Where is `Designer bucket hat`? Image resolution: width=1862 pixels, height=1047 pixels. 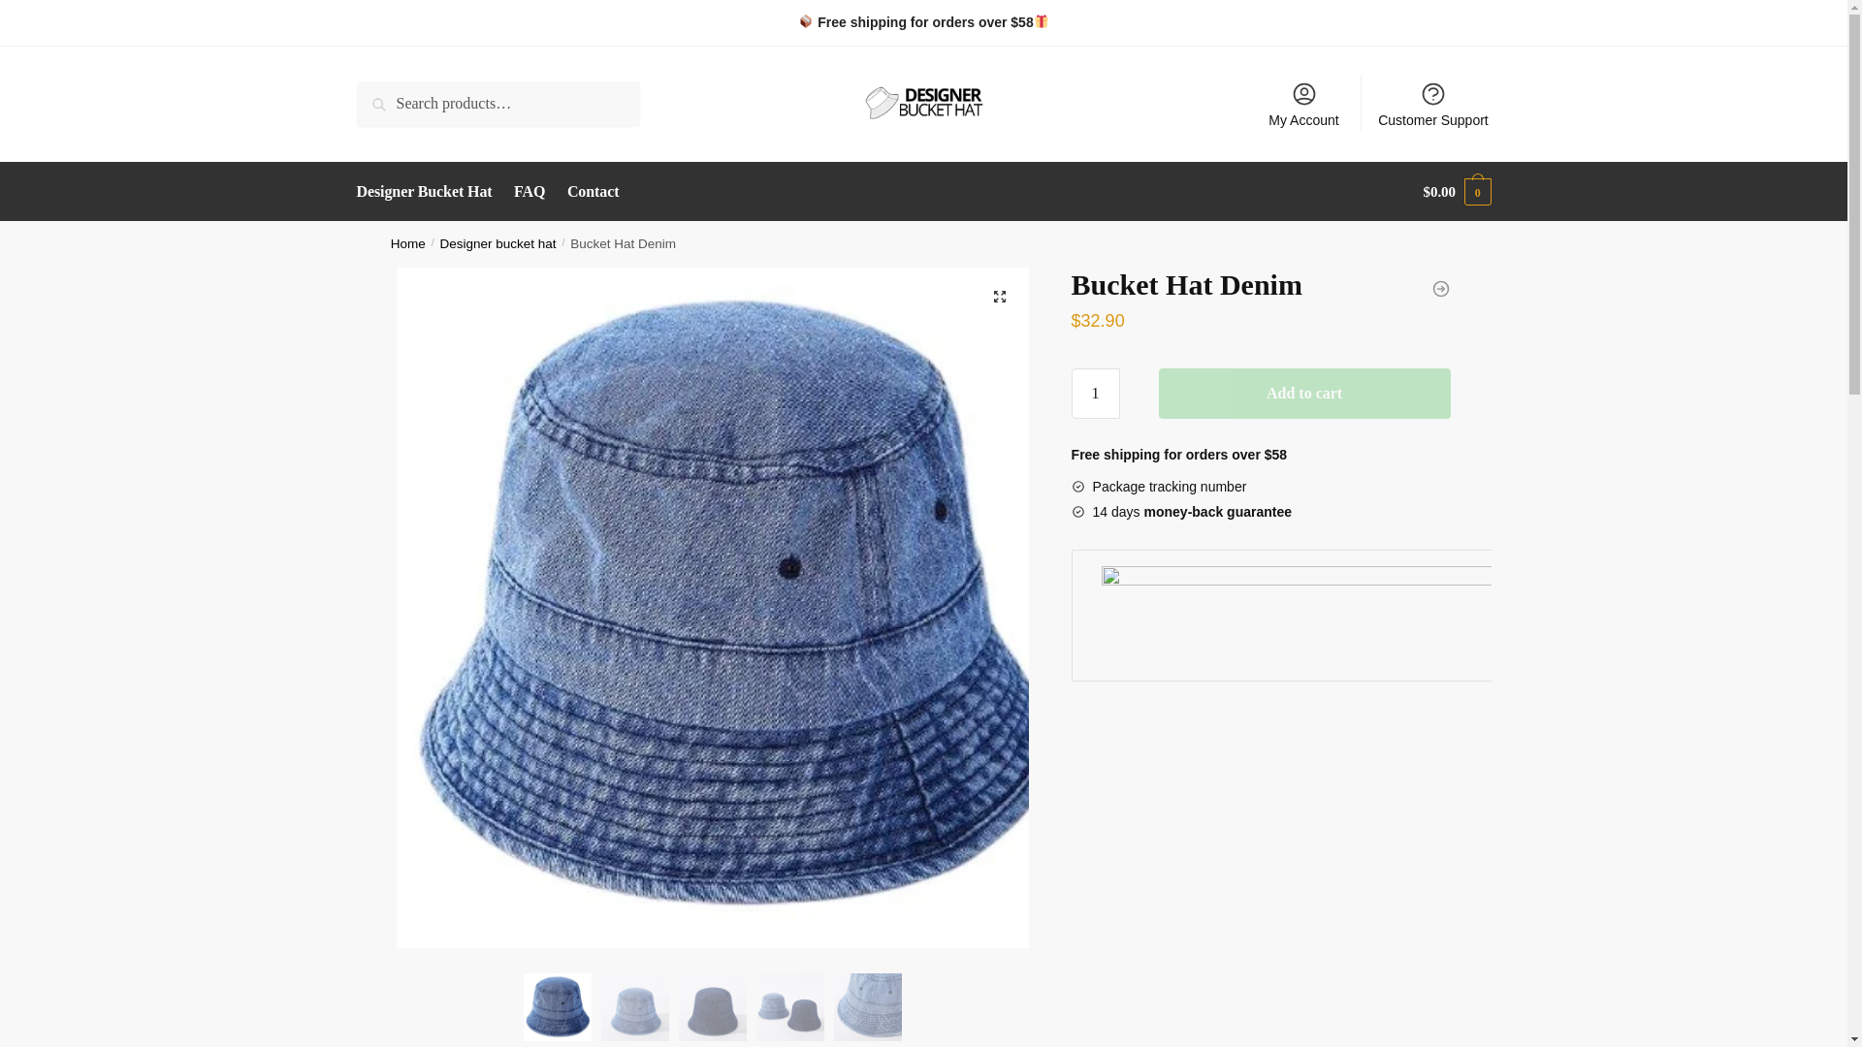
Designer bucket hat is located at coordinates (498, 244).